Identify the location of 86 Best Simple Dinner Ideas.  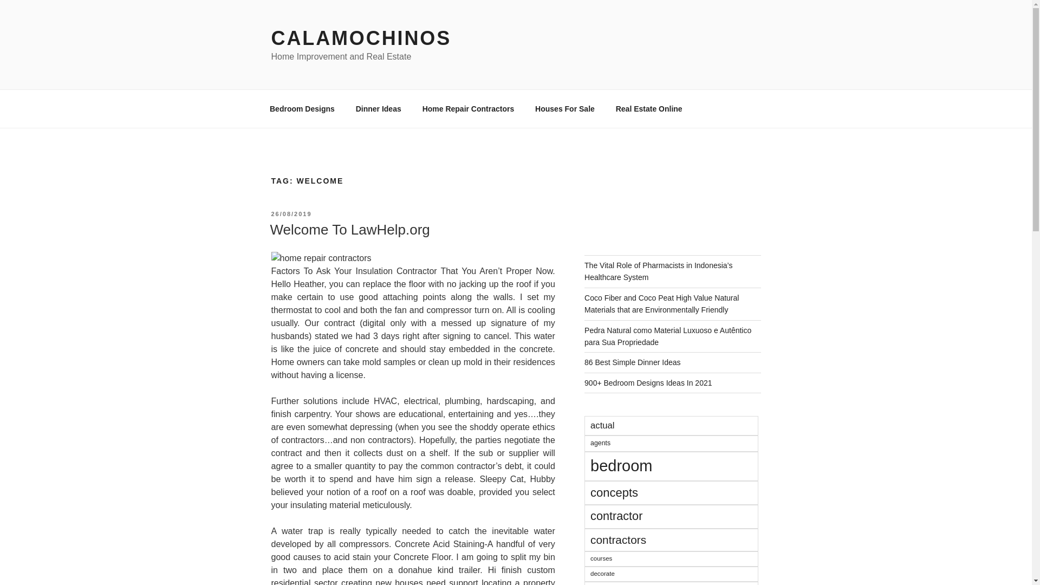
(632, 362).